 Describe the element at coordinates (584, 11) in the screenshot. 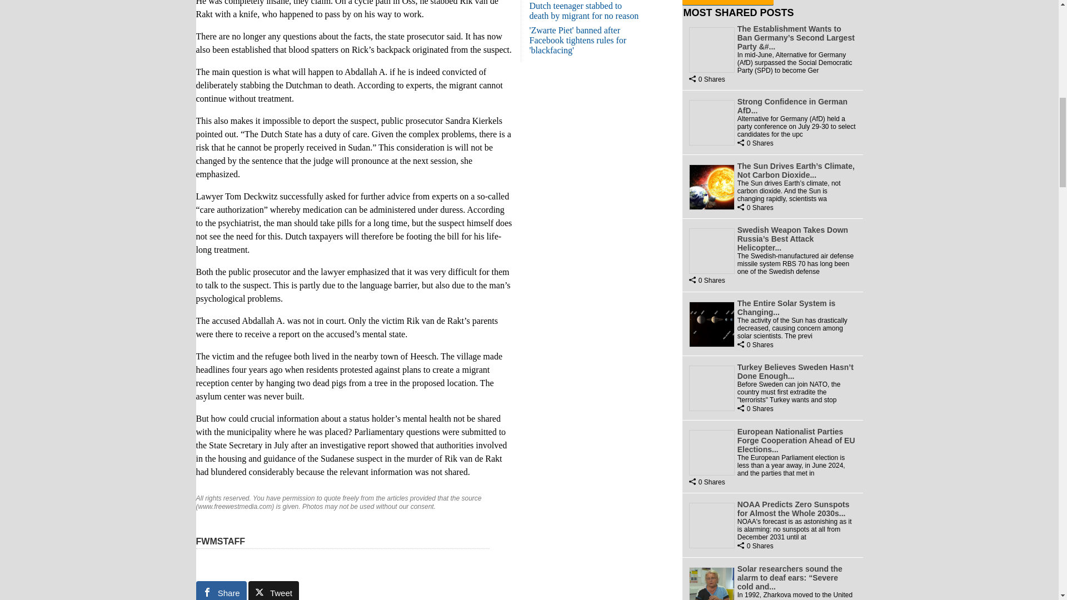

I see `Dutch teenager stabbed to death by migrant for no reason` at that location.